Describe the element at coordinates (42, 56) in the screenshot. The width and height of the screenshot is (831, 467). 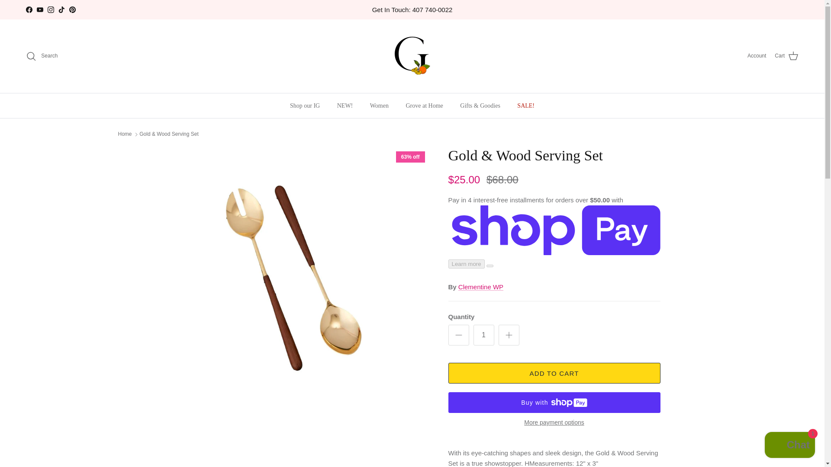
I see `Search` at that location.